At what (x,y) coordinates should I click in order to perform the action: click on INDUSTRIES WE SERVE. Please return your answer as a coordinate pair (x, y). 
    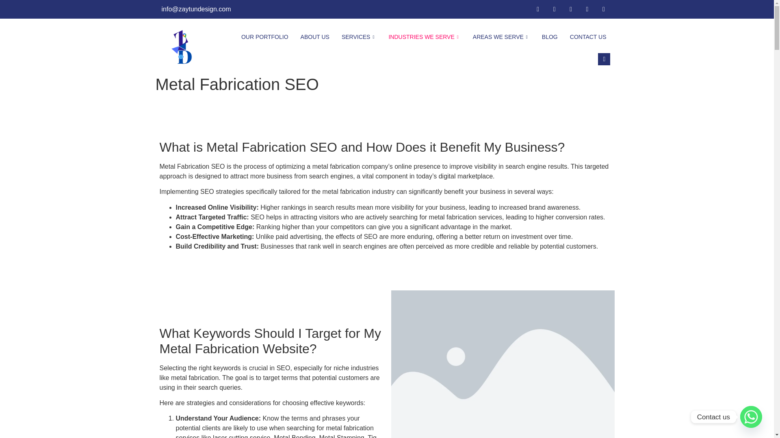
    Looking at the image, I should click on (424, 37).